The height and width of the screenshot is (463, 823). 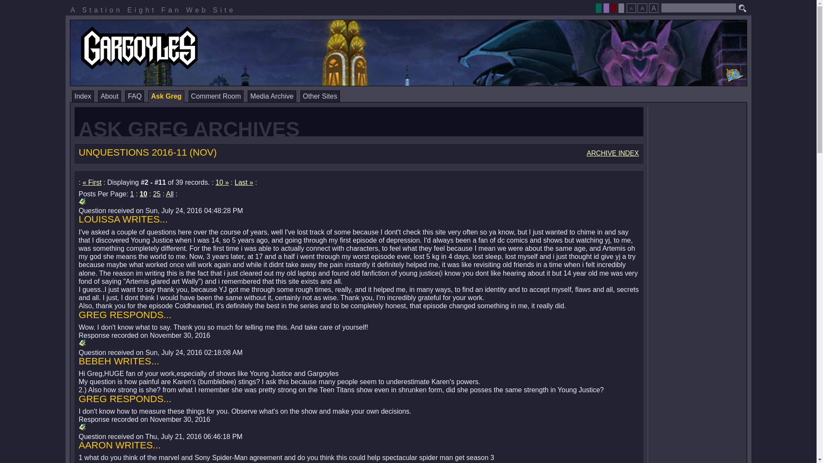 I want to click on Comment Room, so click(x=216, y=96).